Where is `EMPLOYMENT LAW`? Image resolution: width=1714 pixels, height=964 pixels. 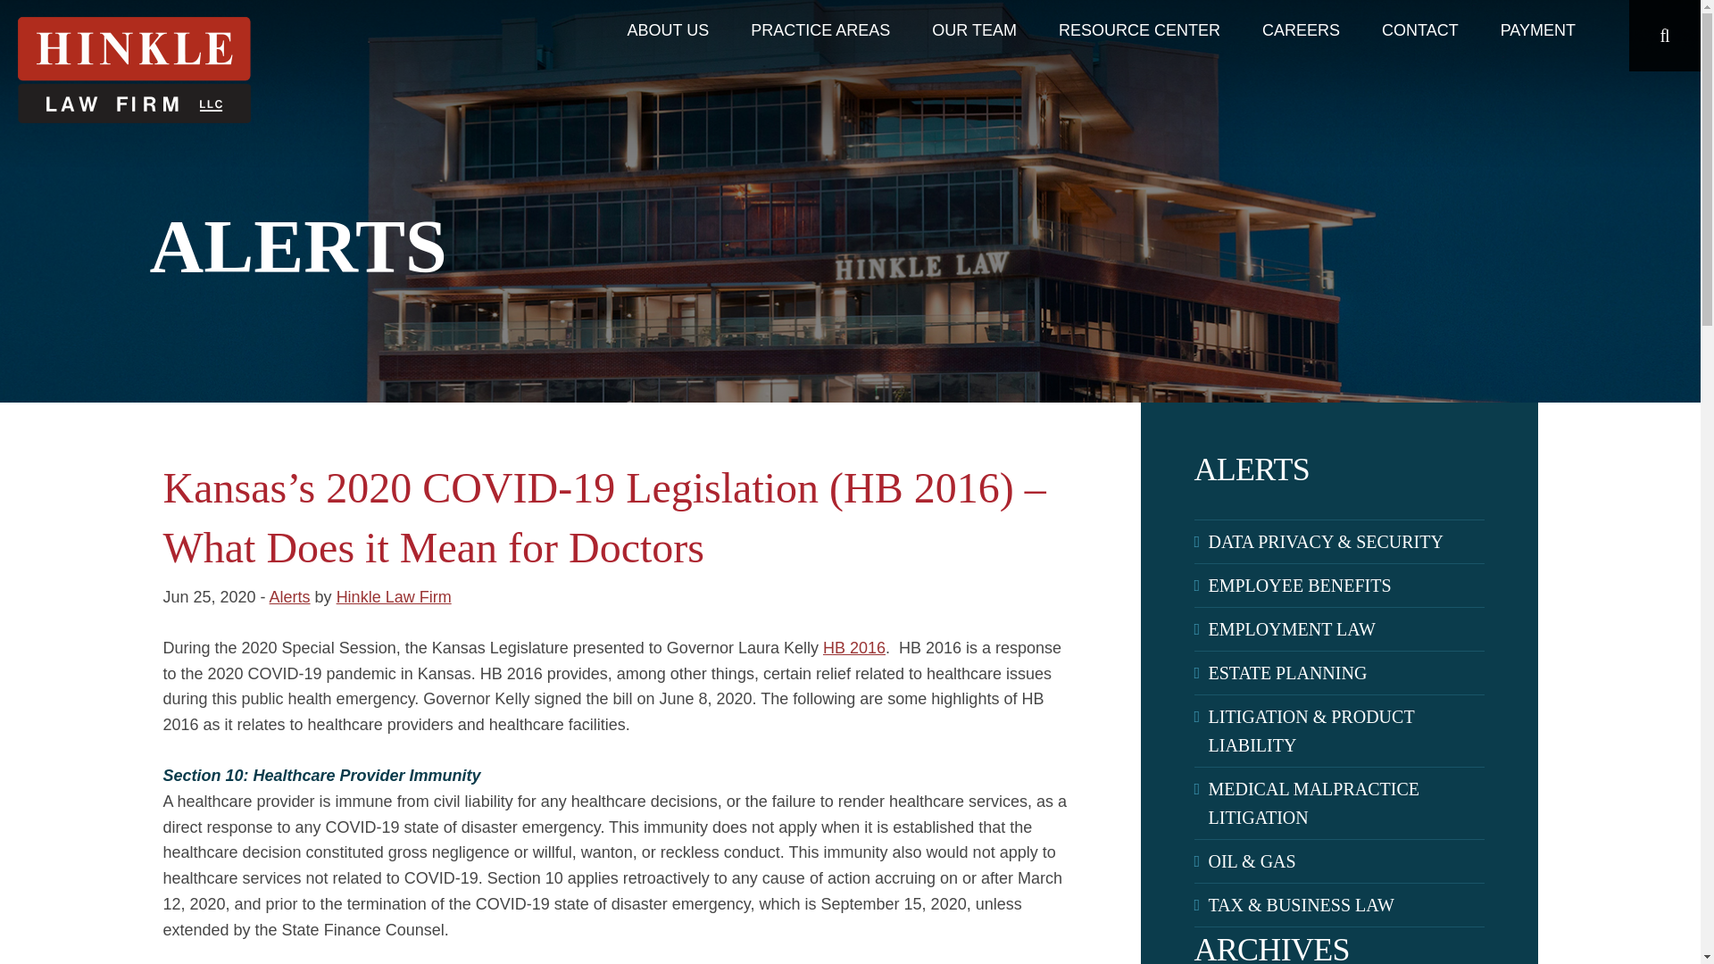
EMPLOYMENT LAW is located at coordinates (1346, 629).